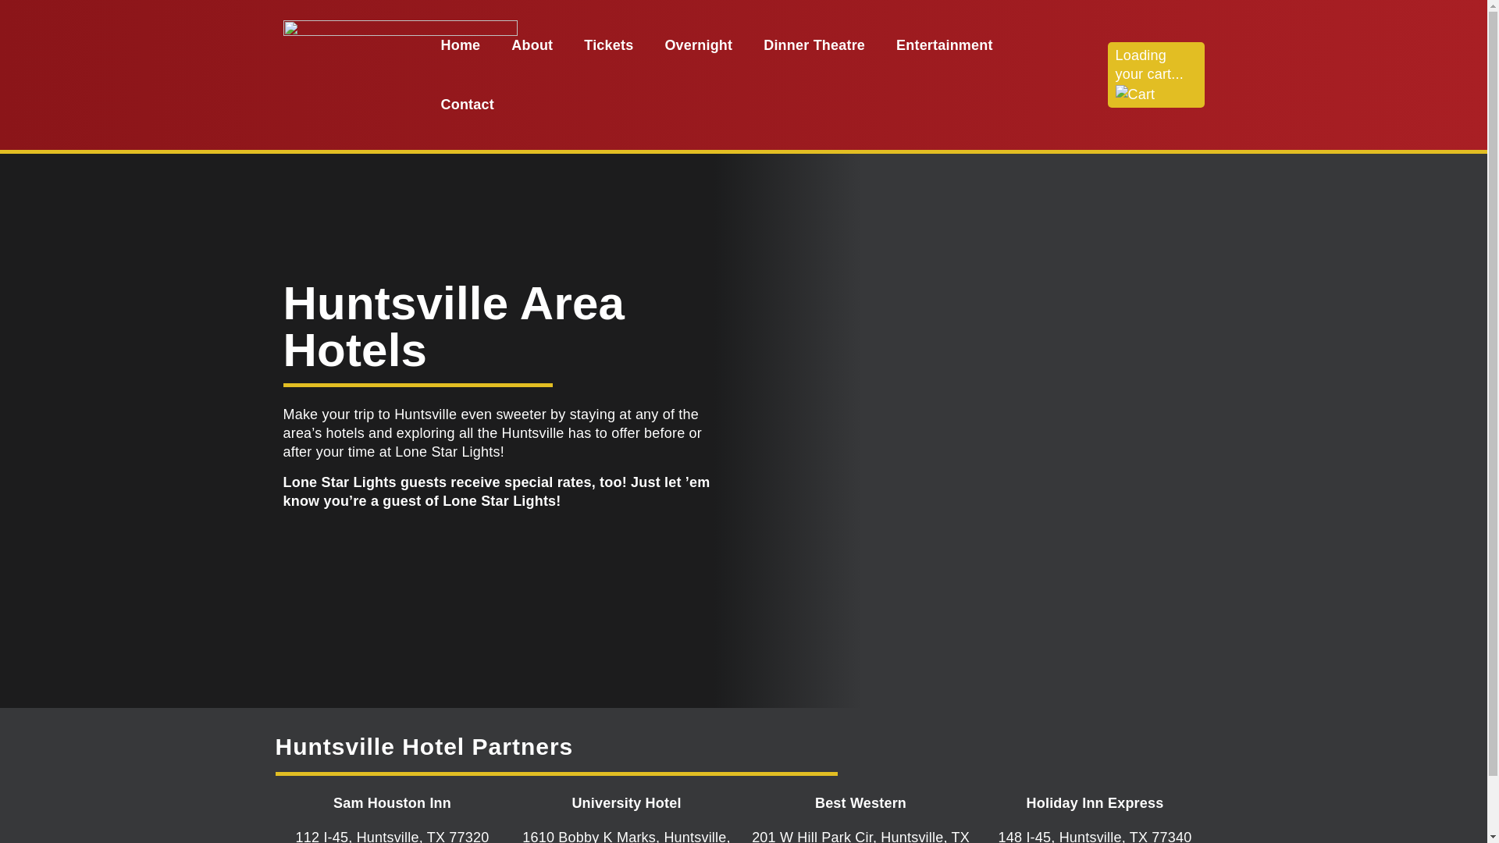 The height and width of the screenshot is (843, 1499). What do you see at coordinates (460, 45) in the screenshot?
I see `Home` at bounding box center [460, 45].